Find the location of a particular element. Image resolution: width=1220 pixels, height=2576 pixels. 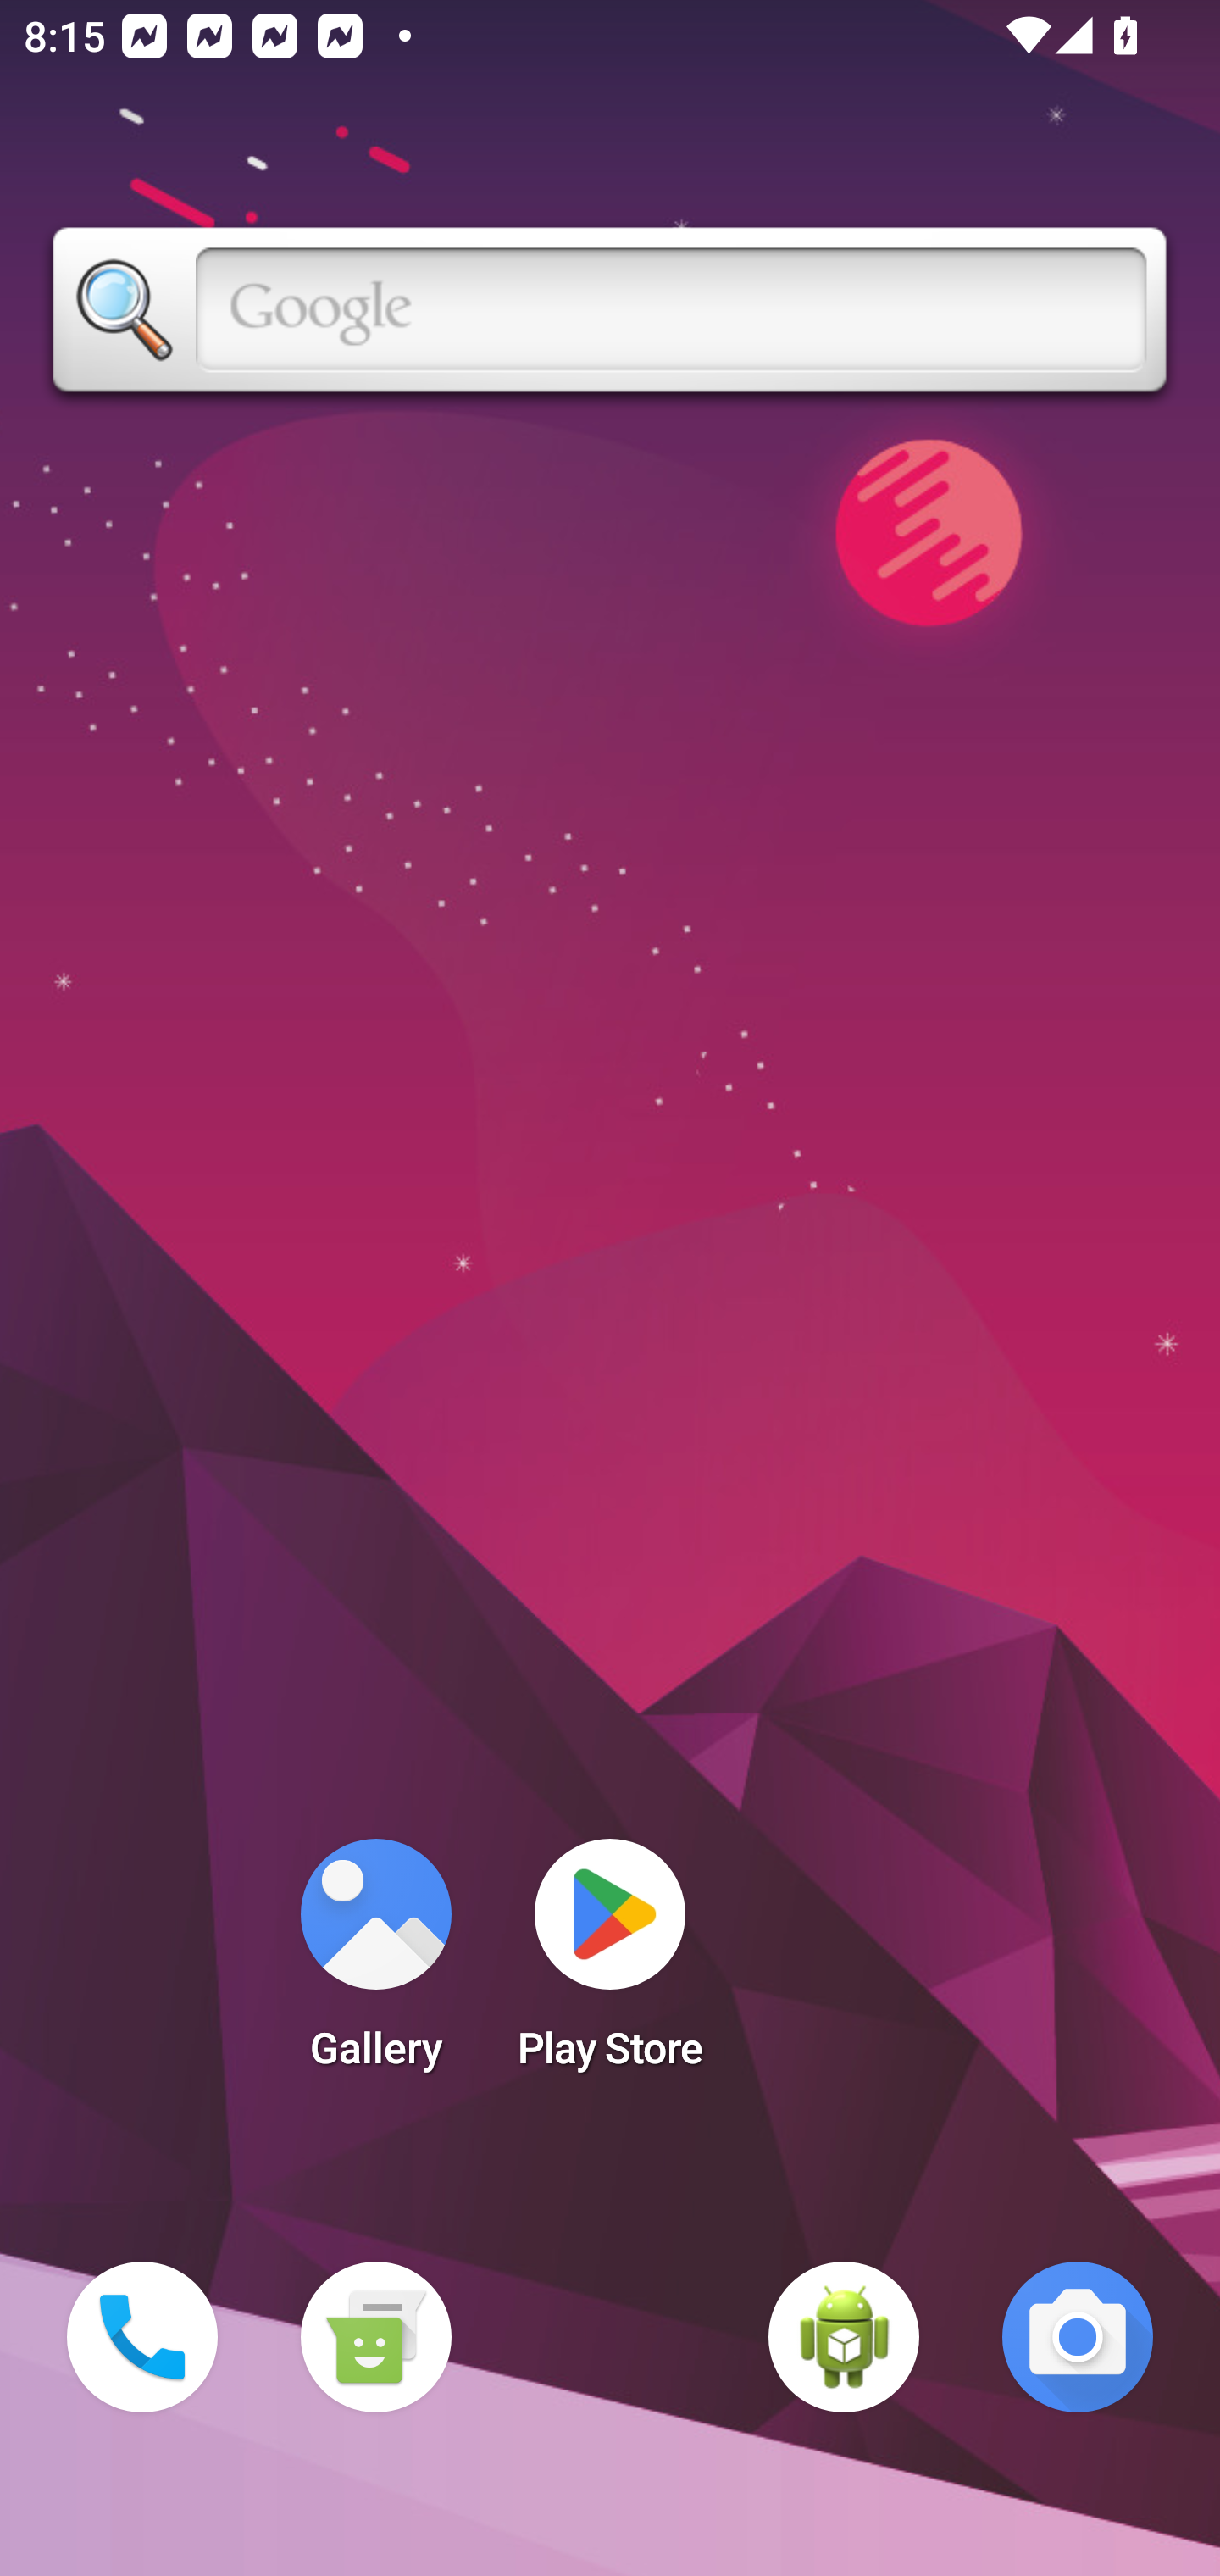

WebView Browser Tester is located at coordinates (844, 2337).